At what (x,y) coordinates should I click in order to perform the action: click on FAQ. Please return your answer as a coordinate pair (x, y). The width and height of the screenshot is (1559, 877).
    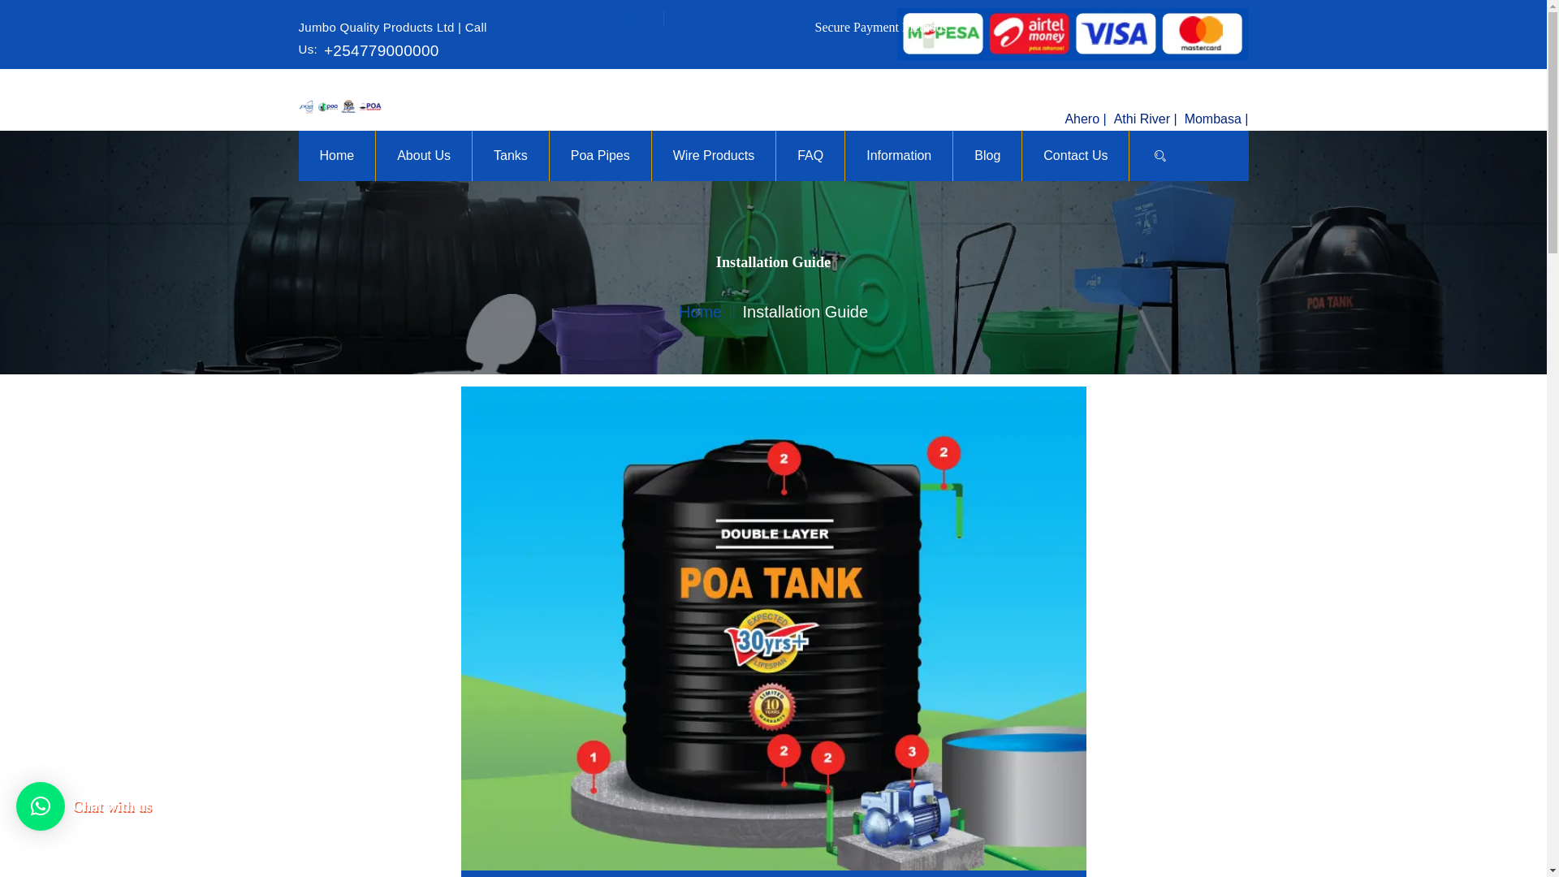
    Looking at the image, I should click on (810, 154).